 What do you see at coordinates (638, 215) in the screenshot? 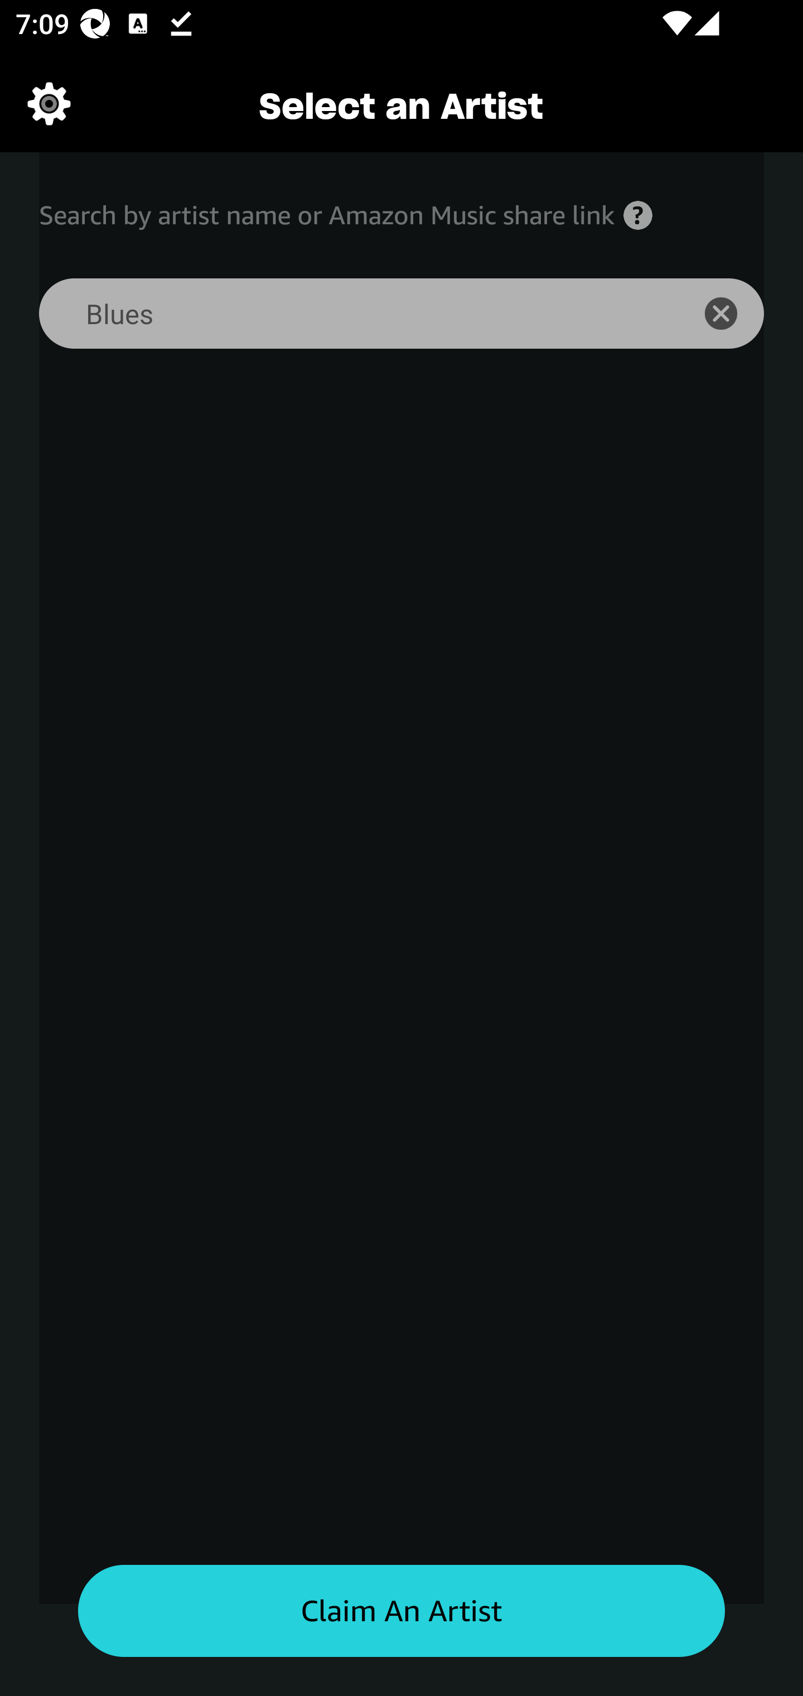
I see `Help  icon` at bounding box center [638, 215].